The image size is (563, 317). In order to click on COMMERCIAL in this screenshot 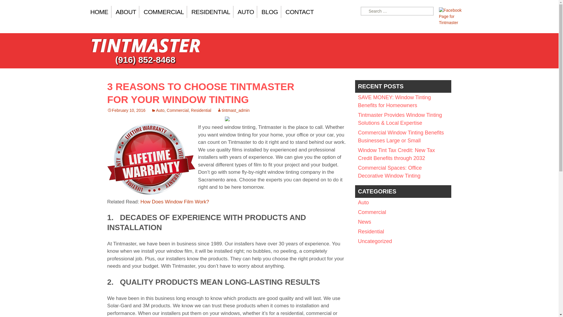, I will do `click(164, 12)`.